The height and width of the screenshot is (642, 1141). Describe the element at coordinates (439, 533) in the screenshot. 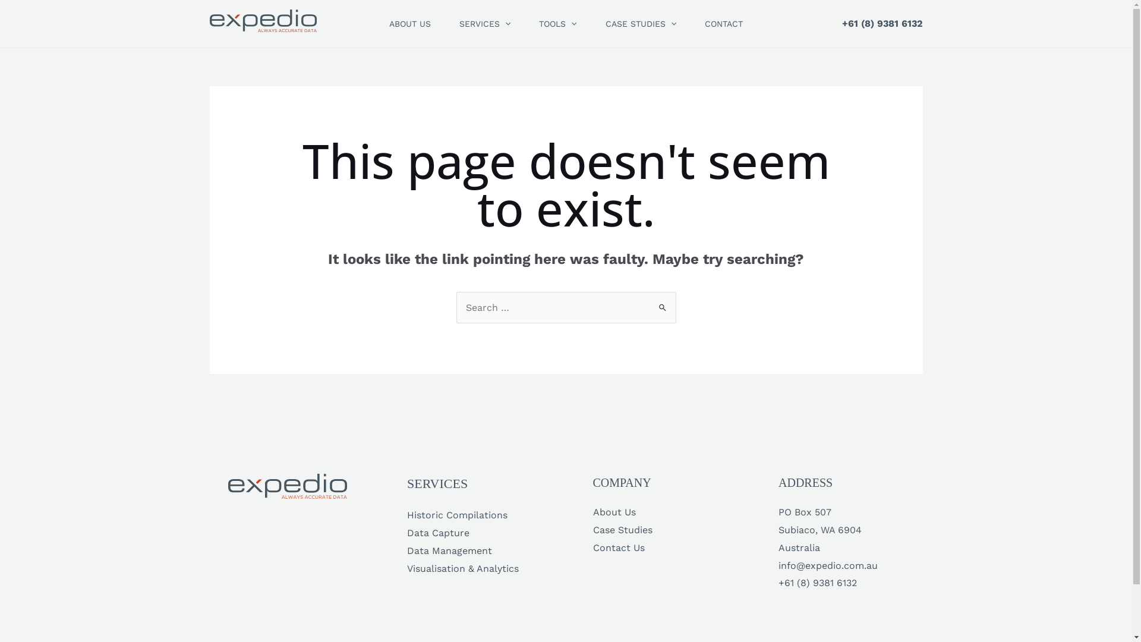

I see `Data Capture` at that location.